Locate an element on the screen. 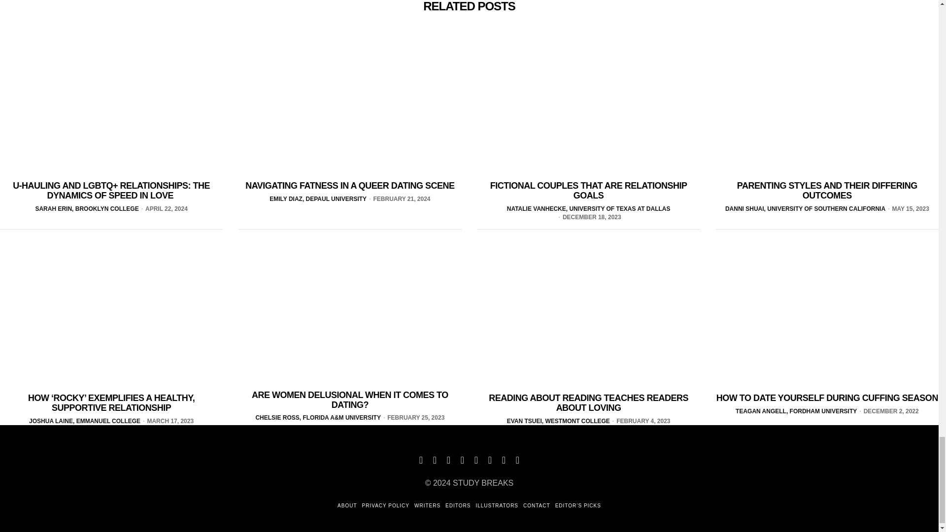 Image resolution: width=946 pixels, height=532 pixels. 25 Feb, 2023 08:16:00 is located at coordinates (413, 418).